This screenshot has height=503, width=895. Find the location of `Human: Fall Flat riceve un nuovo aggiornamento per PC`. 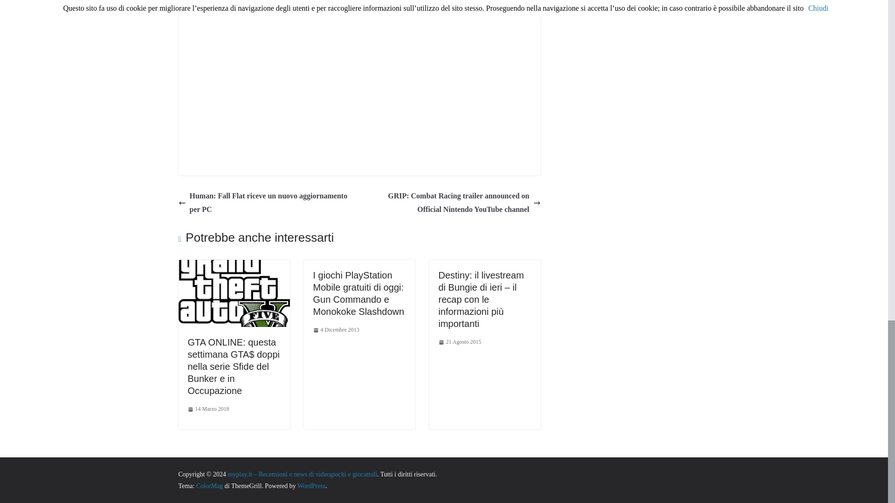

Human: Fall Flat riceve un nuovo aggiornamento per PC is located at coordinates (266, 203).